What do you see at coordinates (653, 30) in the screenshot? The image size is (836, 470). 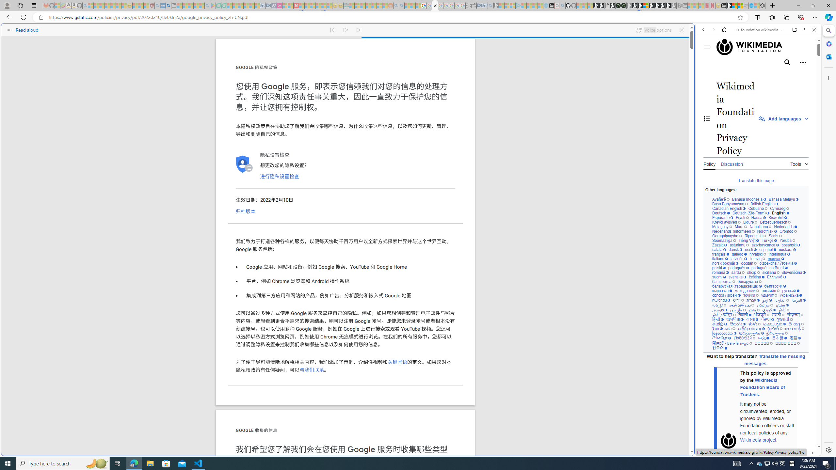 I see `Voice options` at bounding box center [653, 30].